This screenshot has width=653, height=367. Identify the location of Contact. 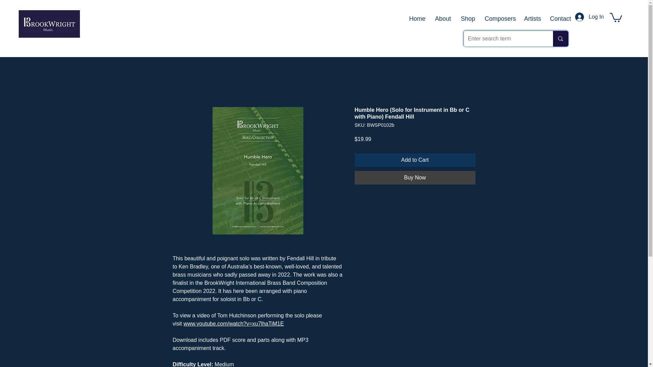
(560, 18).